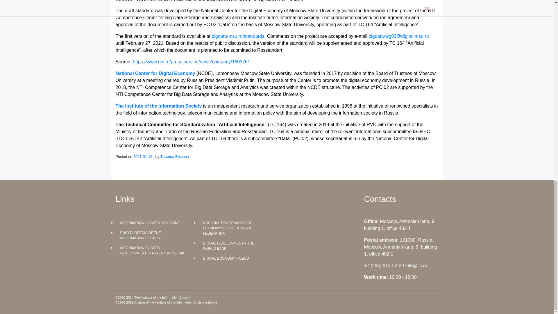  What do you see at coordinates (152, 250) in the screenshot?
I see `Information Society Development Strategy in Russia` at bounding box center [152, 250].